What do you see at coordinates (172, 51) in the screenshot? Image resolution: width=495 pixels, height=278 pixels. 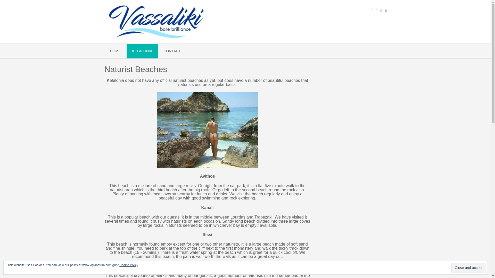 I see `Contact Us` at bounding box center [172, 51].